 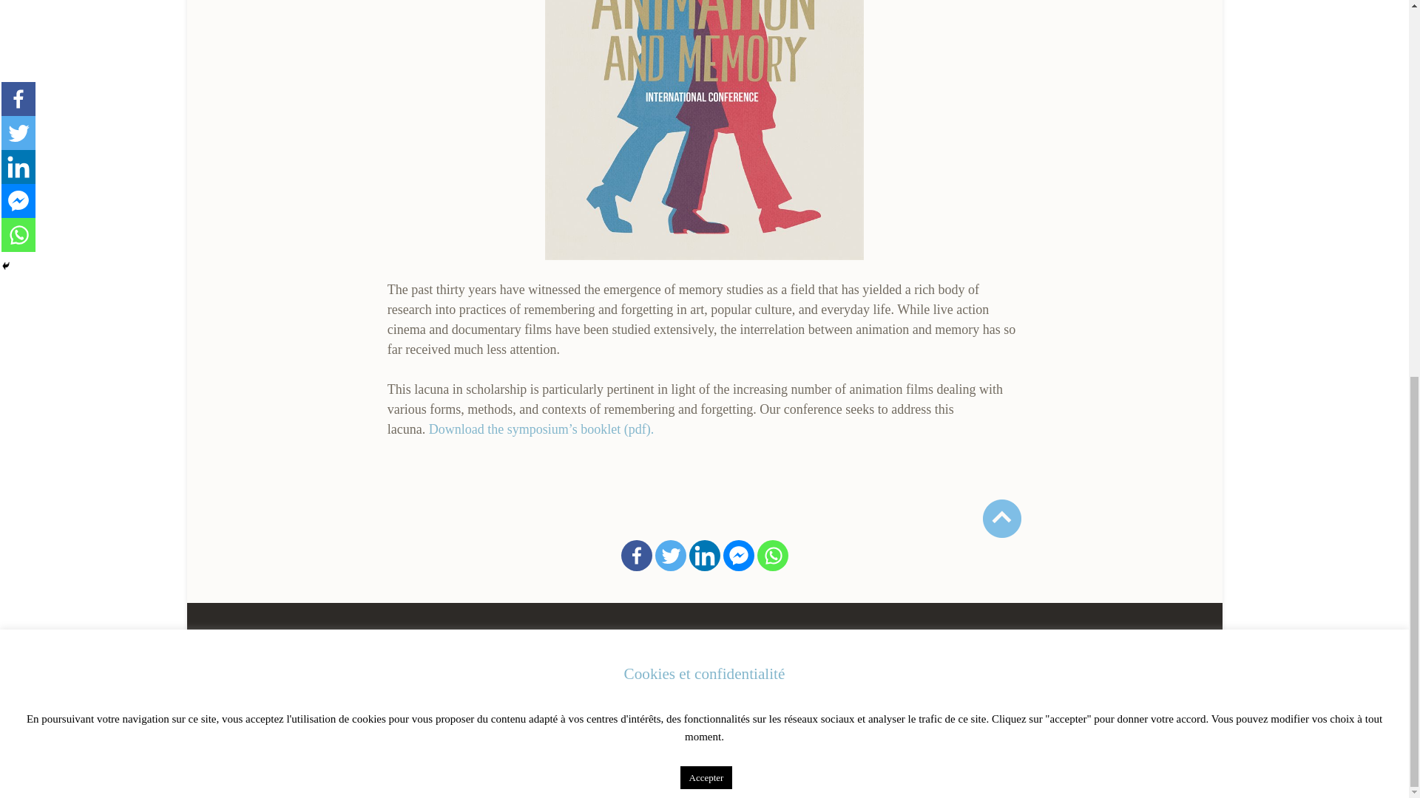 I want to click on Twitter, so click(x=670, y=556).